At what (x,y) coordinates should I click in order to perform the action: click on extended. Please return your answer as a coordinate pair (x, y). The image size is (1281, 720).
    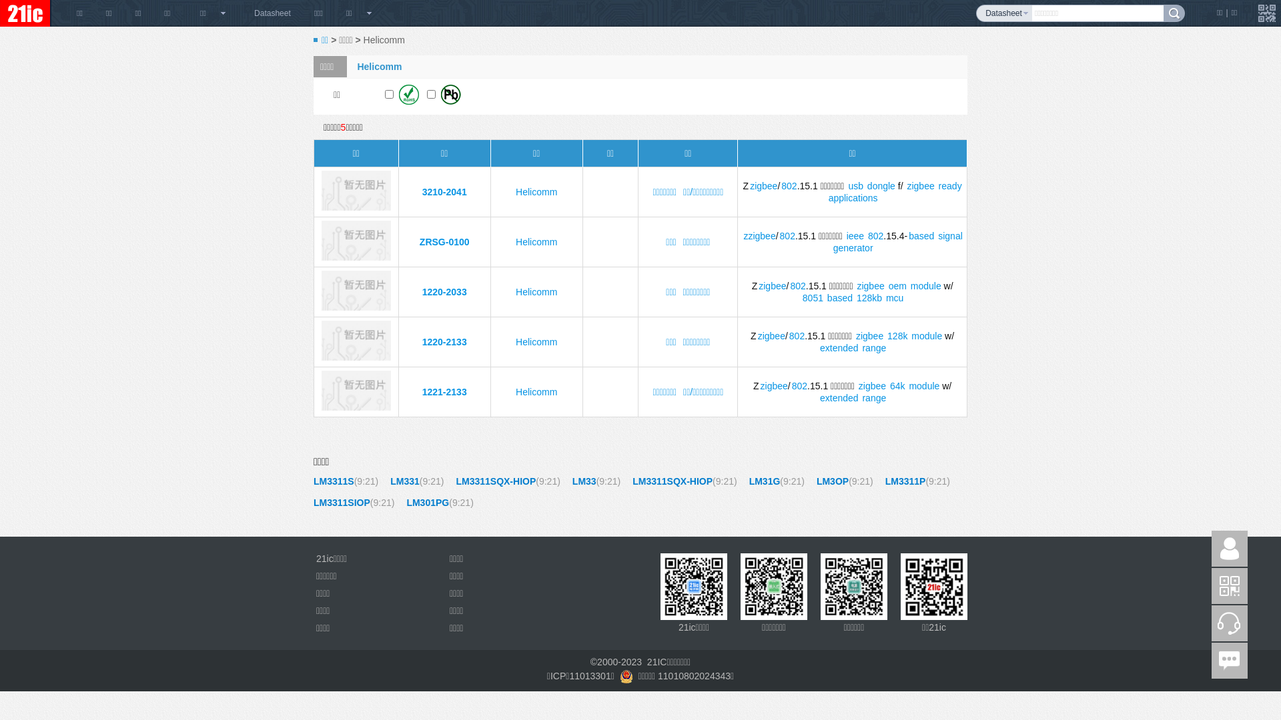
    Looking at the image, I should click on (839, 398).